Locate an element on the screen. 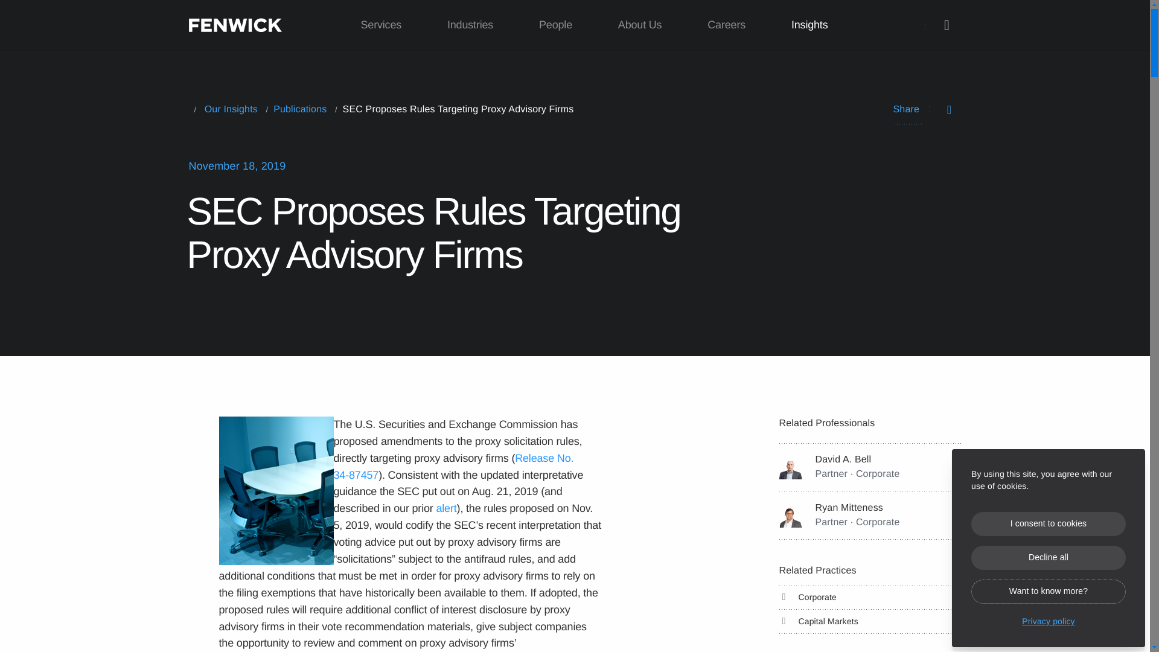 This screenshot has height=652, width=1159. want to know more? is located at coordinates (1048, 592).